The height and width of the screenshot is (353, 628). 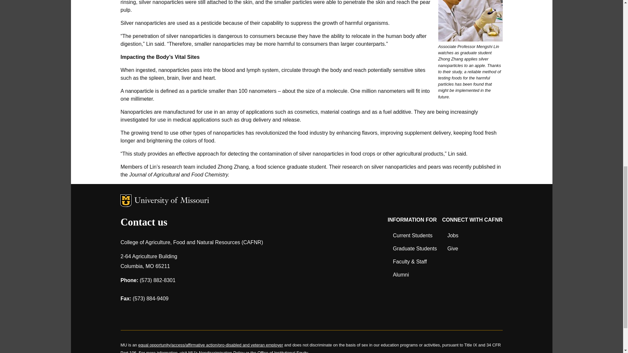 I want to click on Linkedin, so click(x=177, y=314).